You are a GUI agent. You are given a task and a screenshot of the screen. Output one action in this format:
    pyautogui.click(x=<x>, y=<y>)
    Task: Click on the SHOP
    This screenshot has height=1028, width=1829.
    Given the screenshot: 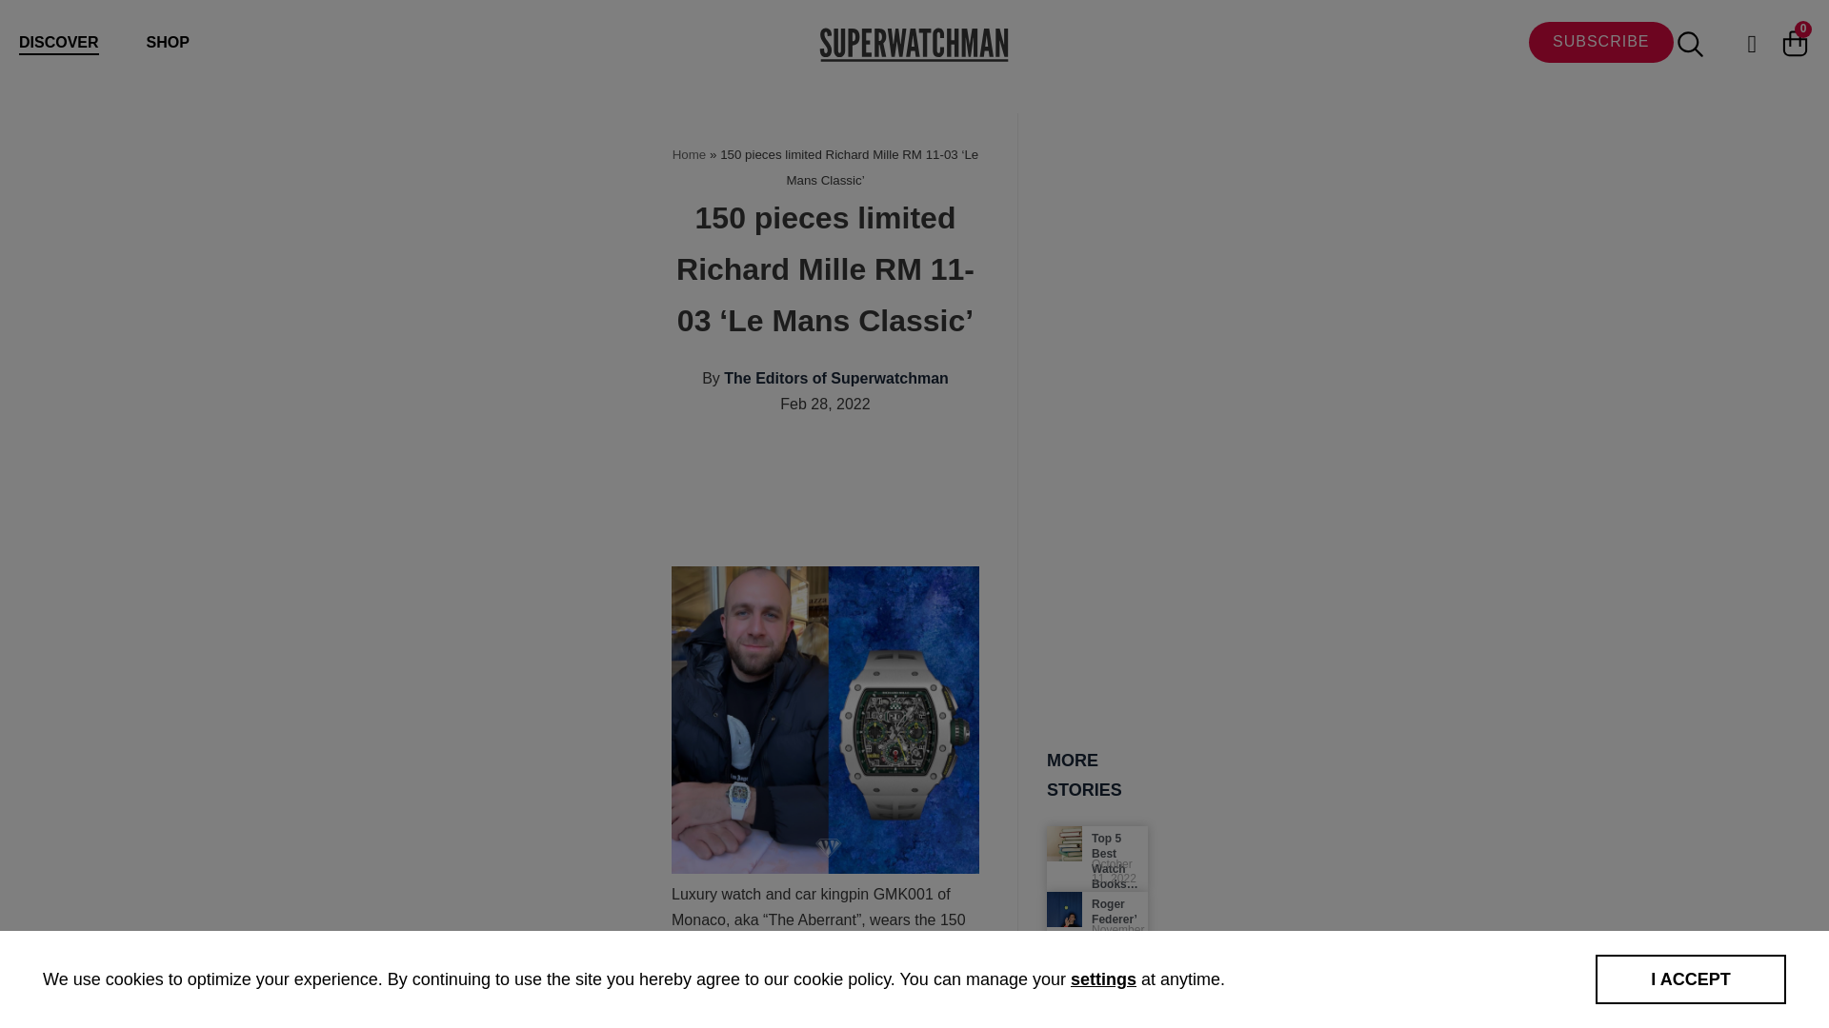 What is the action you would take?
    pyautogui.click(x=168, y=42)
    